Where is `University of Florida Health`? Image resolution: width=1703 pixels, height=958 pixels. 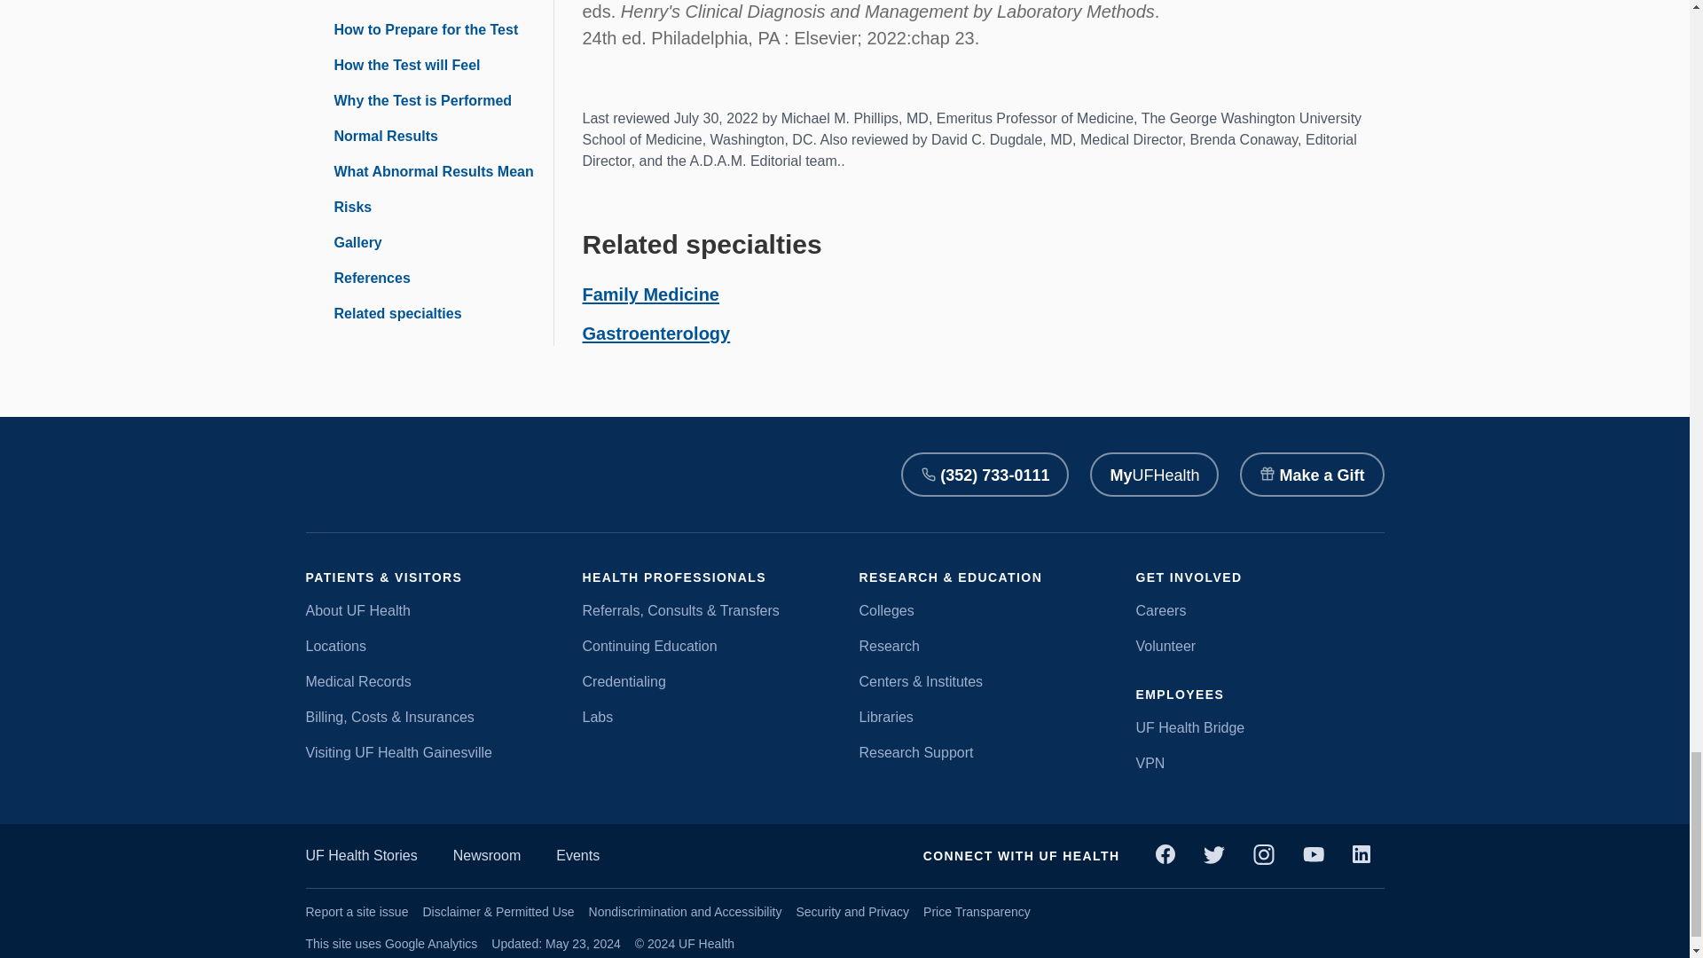 University of Florida Health is located at coordinates (364, 475).